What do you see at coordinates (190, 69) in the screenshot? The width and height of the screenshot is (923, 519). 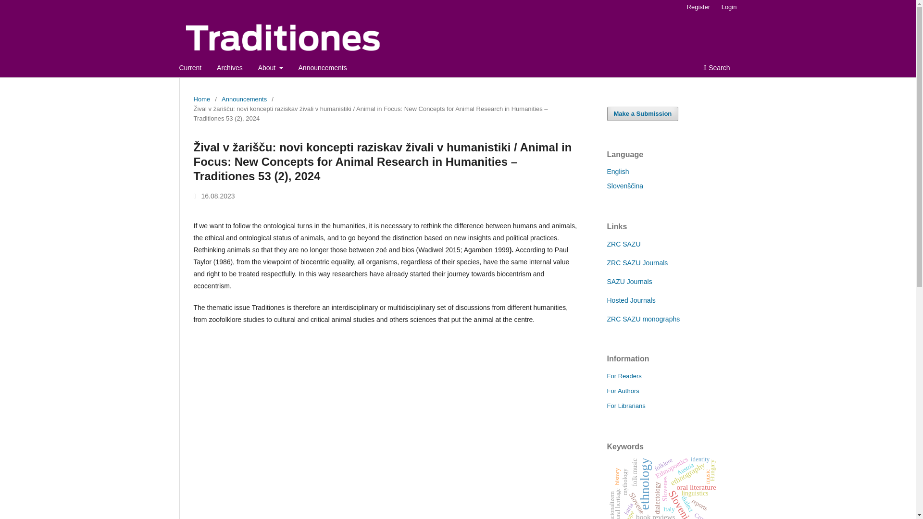 I see `Current` at bounding box center [190, 69].